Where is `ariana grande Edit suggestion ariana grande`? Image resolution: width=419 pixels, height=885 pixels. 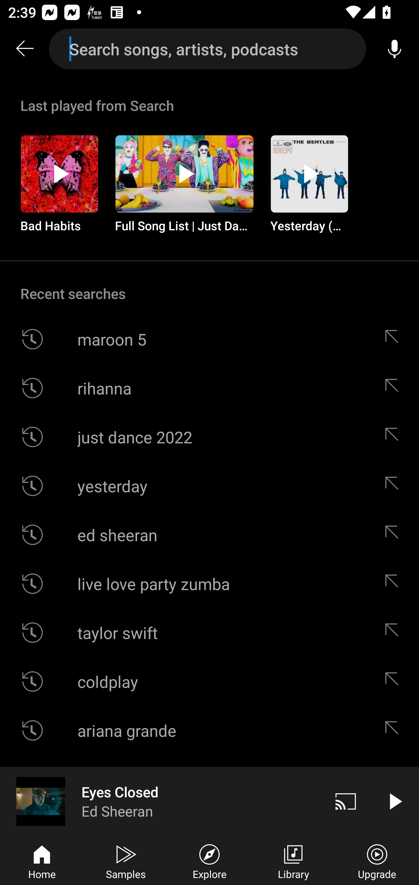
ariana grande Edit suggestion ariana grande is located at coordinates (210, 730).